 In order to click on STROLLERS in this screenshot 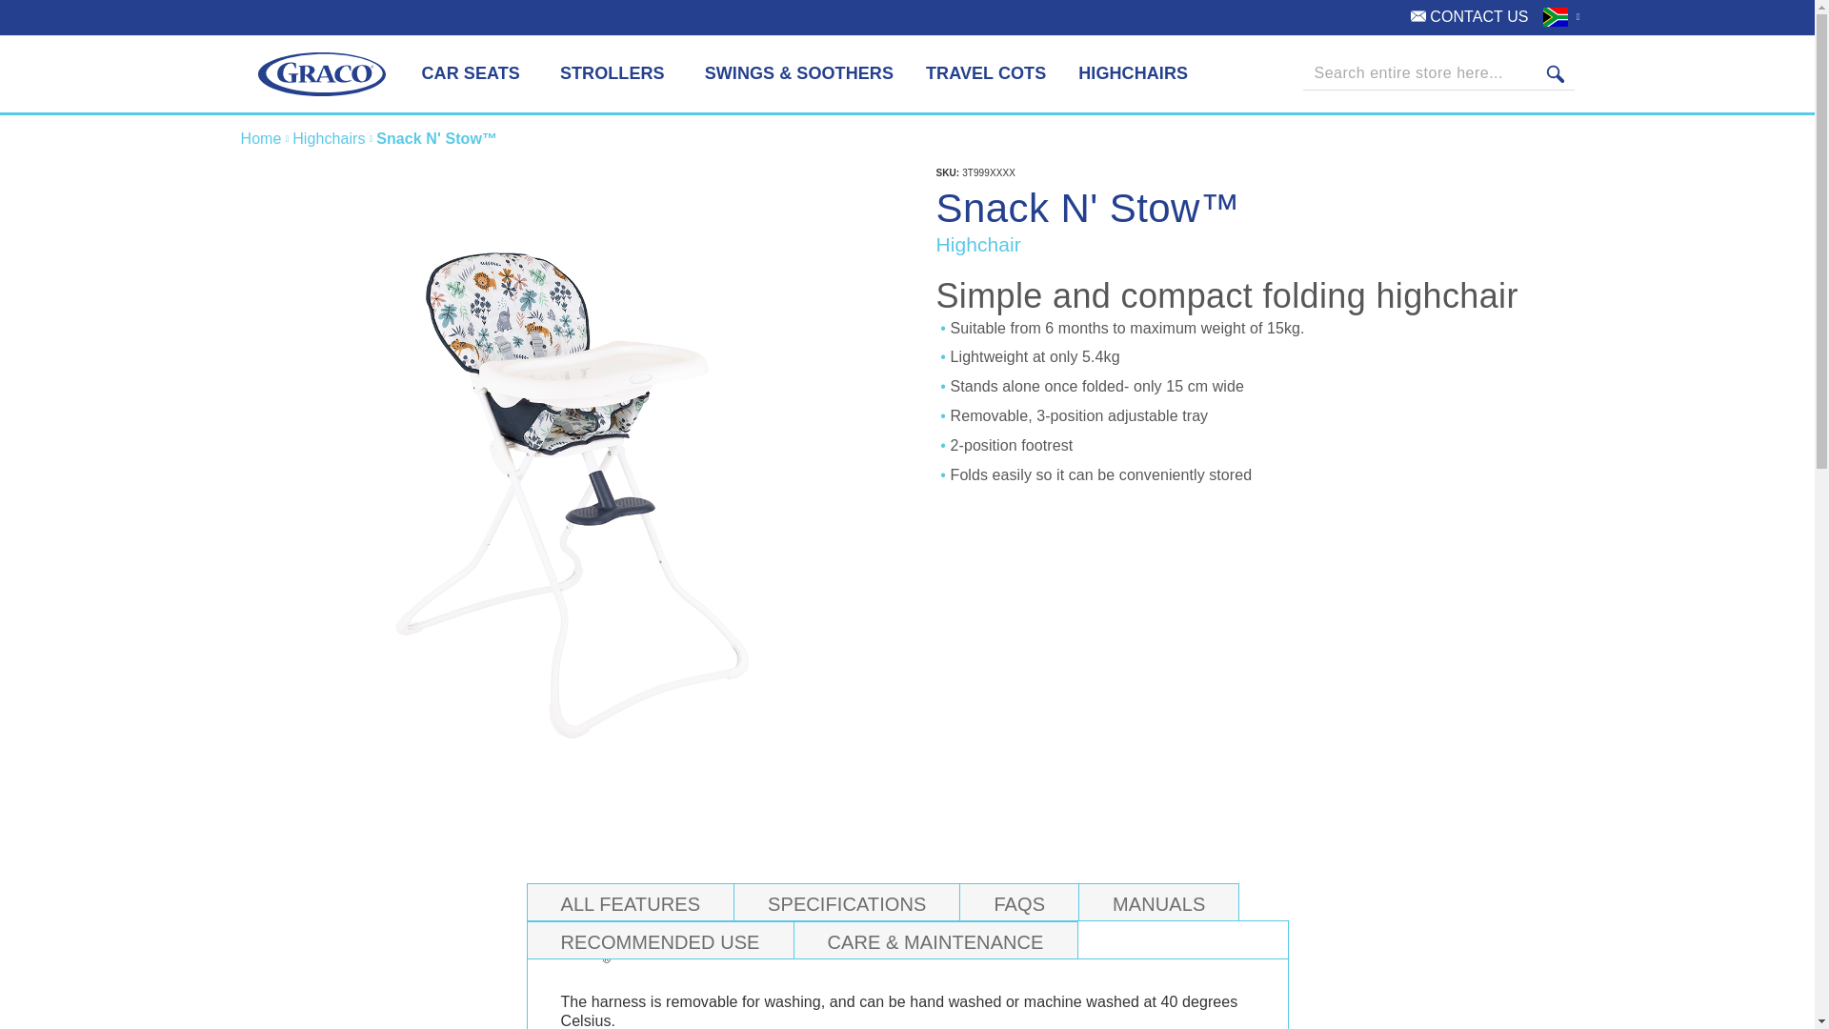, I will do `click(616, 74)`.